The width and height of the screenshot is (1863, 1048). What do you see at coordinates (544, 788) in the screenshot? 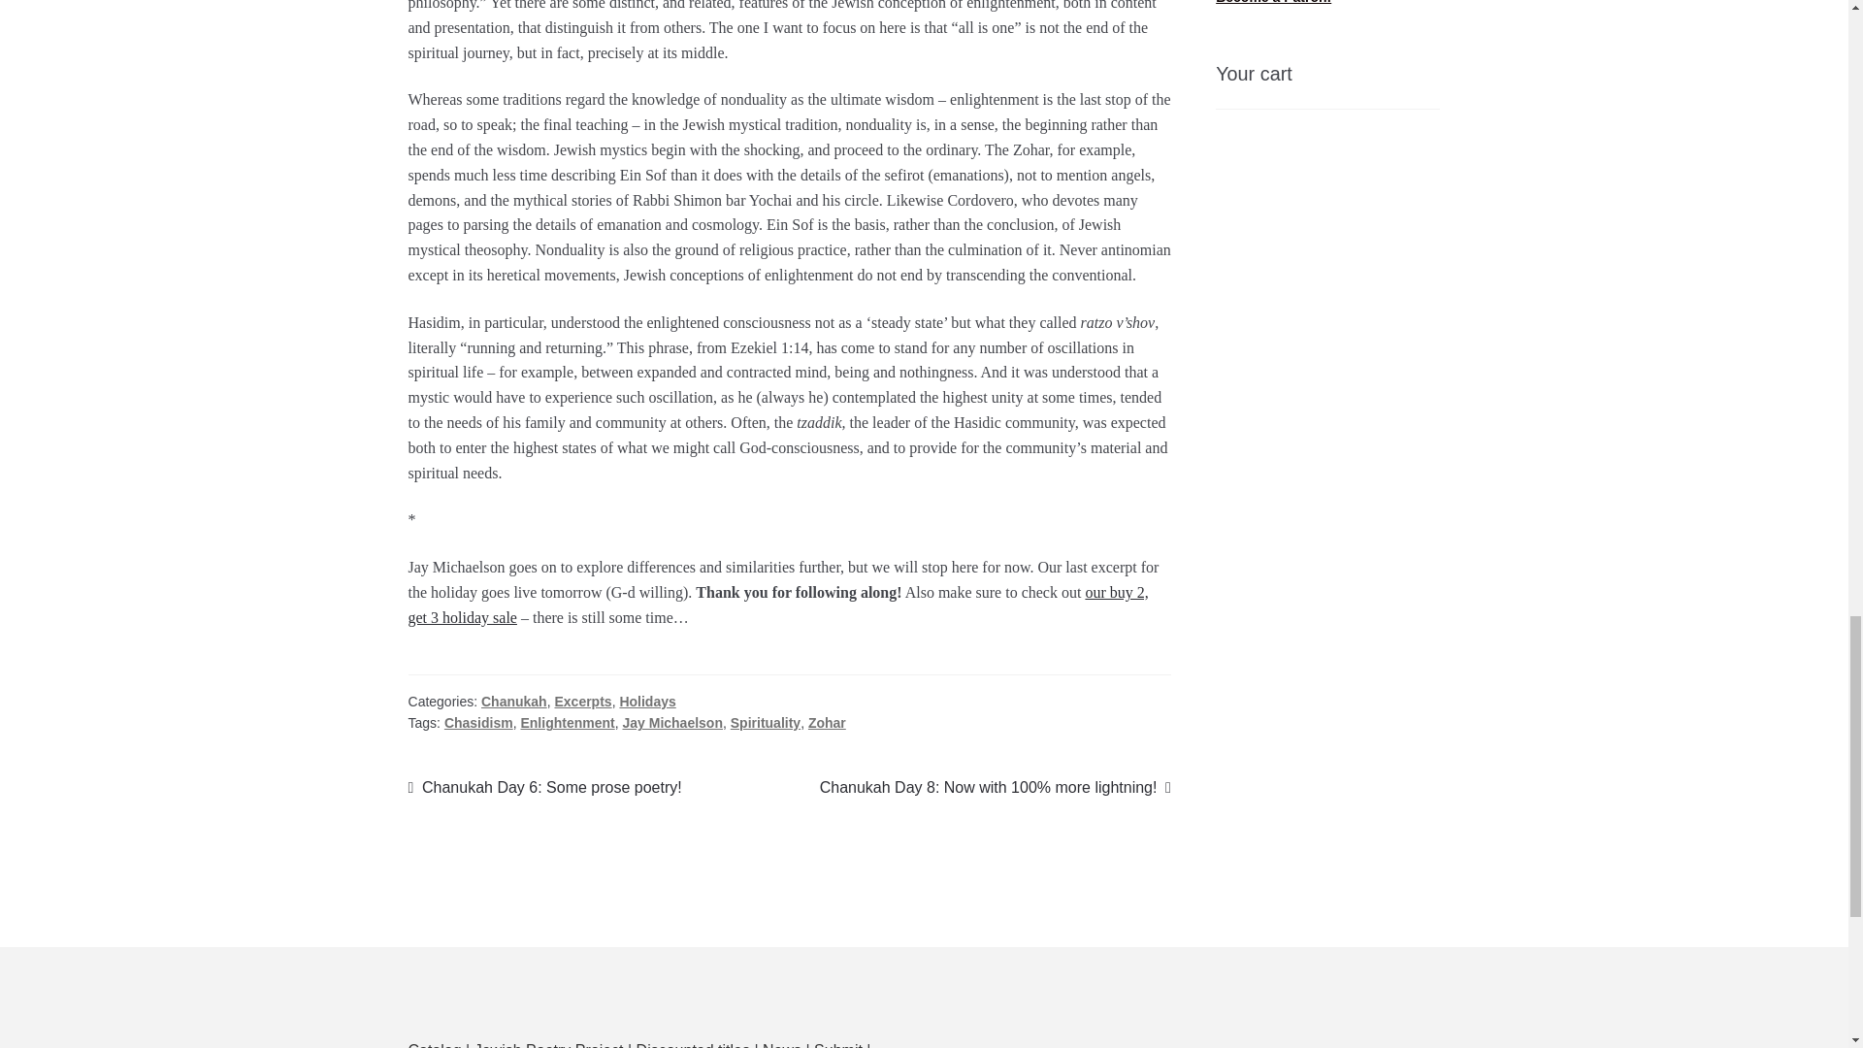
I see `Excerpts` at bounding box center [544, 788].